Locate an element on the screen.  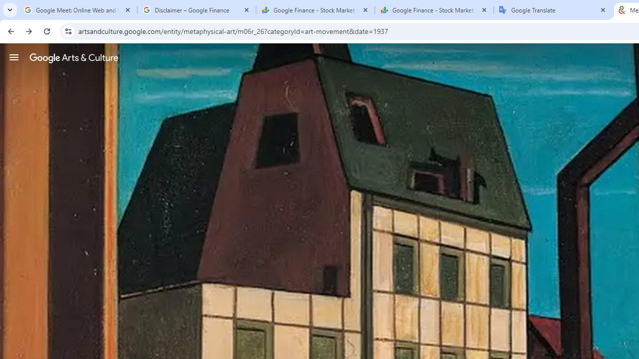
Google Translate is located at coordinates (553, 10).